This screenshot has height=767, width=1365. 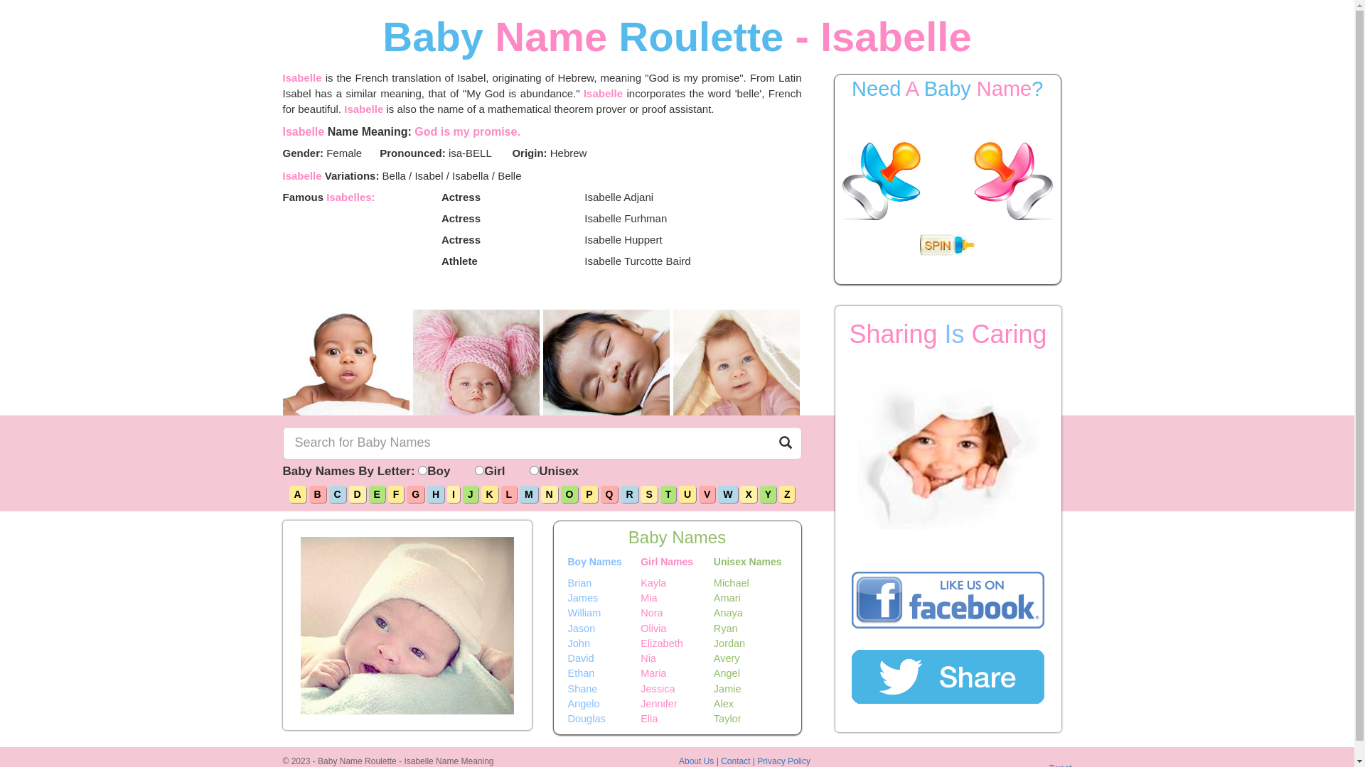 What do you see at coordinates (604, 705) in the screenshot?
I see `Angelo` at bounding box center [604, 705].